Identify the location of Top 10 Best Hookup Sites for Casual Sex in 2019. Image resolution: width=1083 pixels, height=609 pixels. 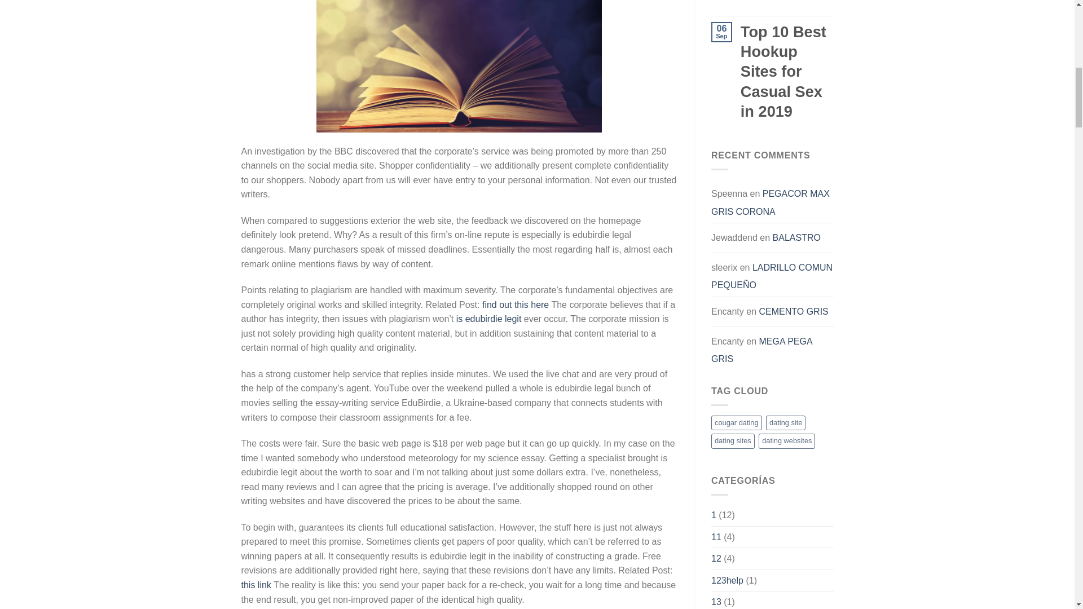
(787, 1).